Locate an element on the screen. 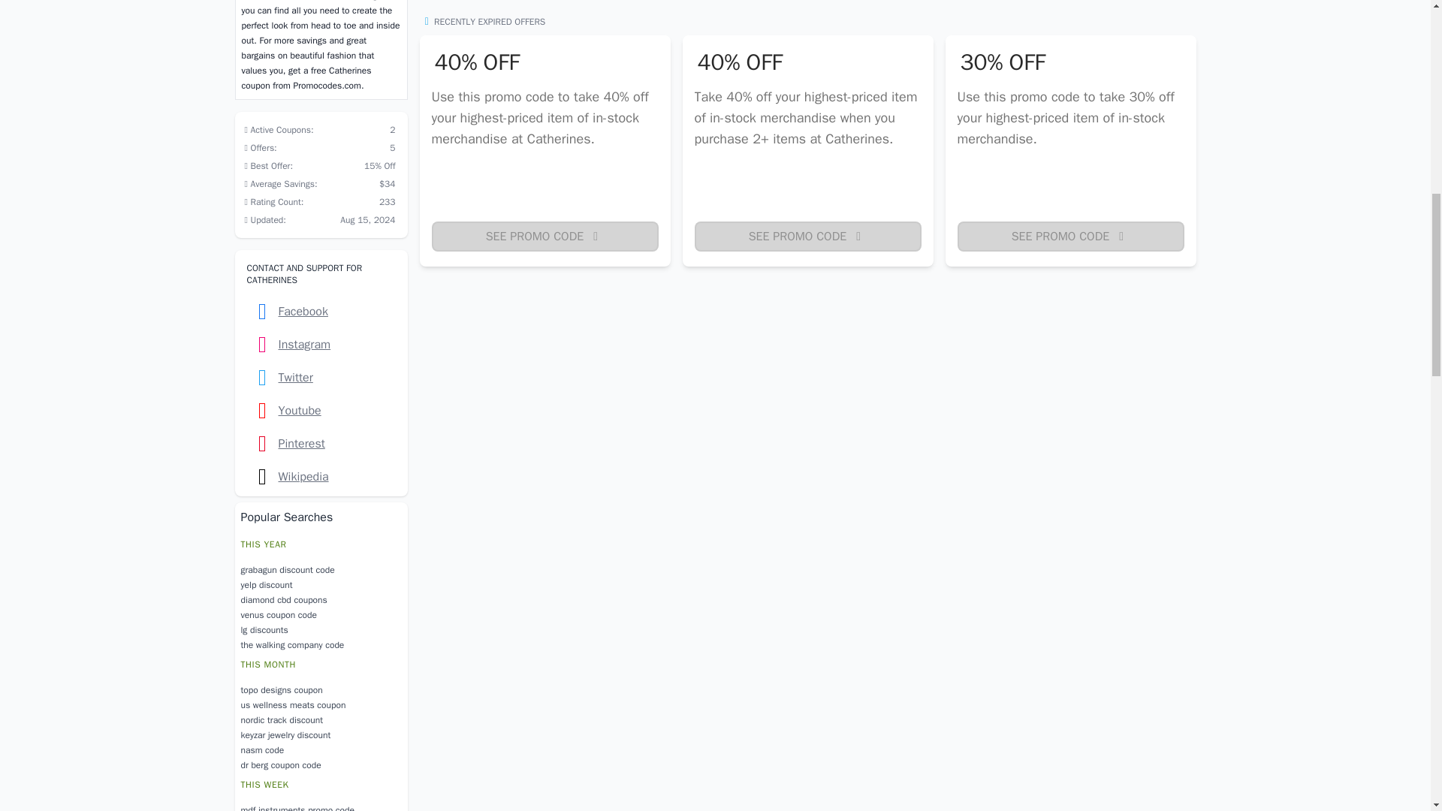  us wellness meats coupon is located at coordinates (320, 704).